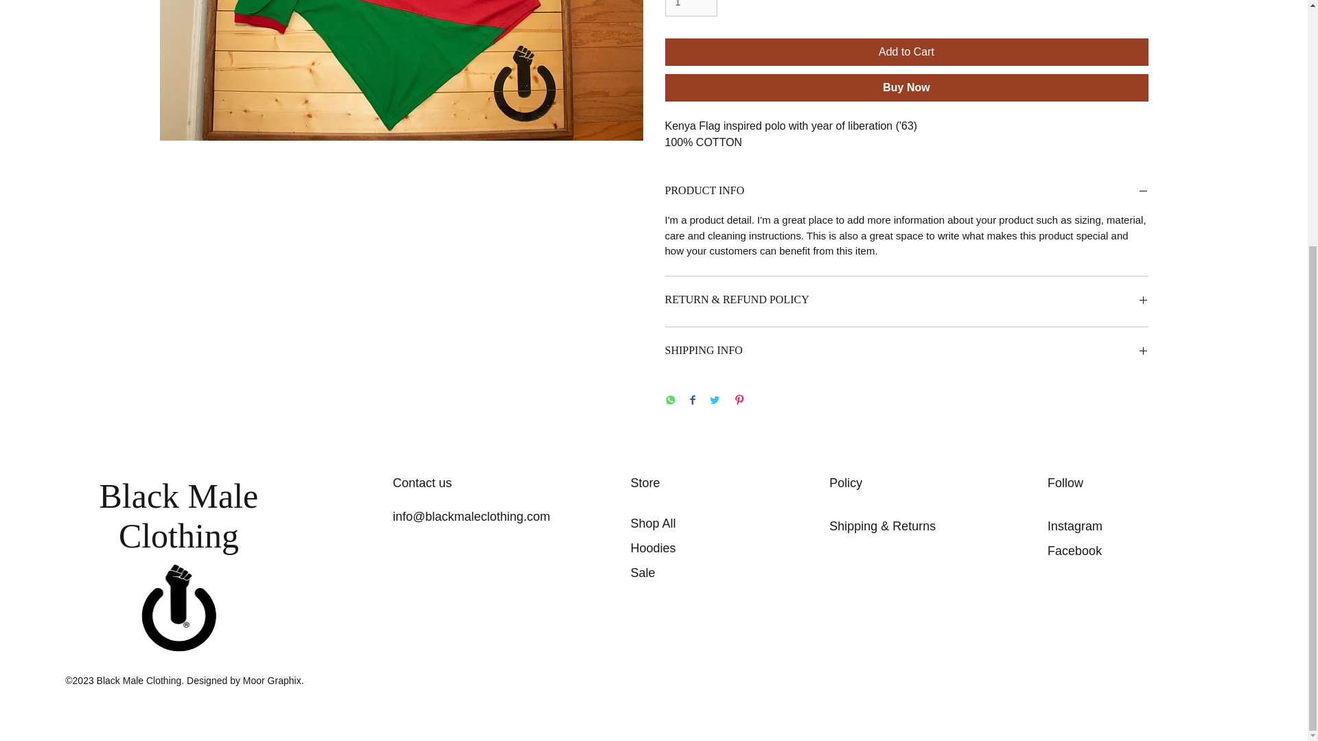 Image resolution: width=1318 pixels, height=741 pixels. Describe the element at coordinates (906, 353) in the screenshot. I see `SHIPPING INFO` at that location.